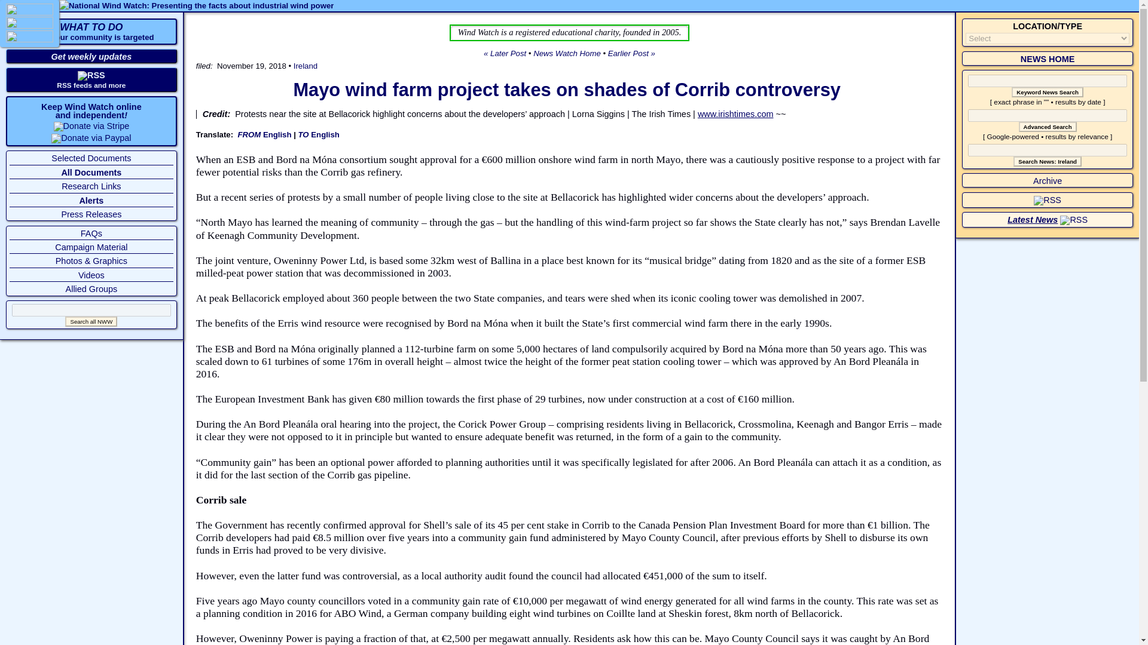 This screenshot has width=1148, height=645. I want to click on Search News: Ireland, so click(1048, 161).